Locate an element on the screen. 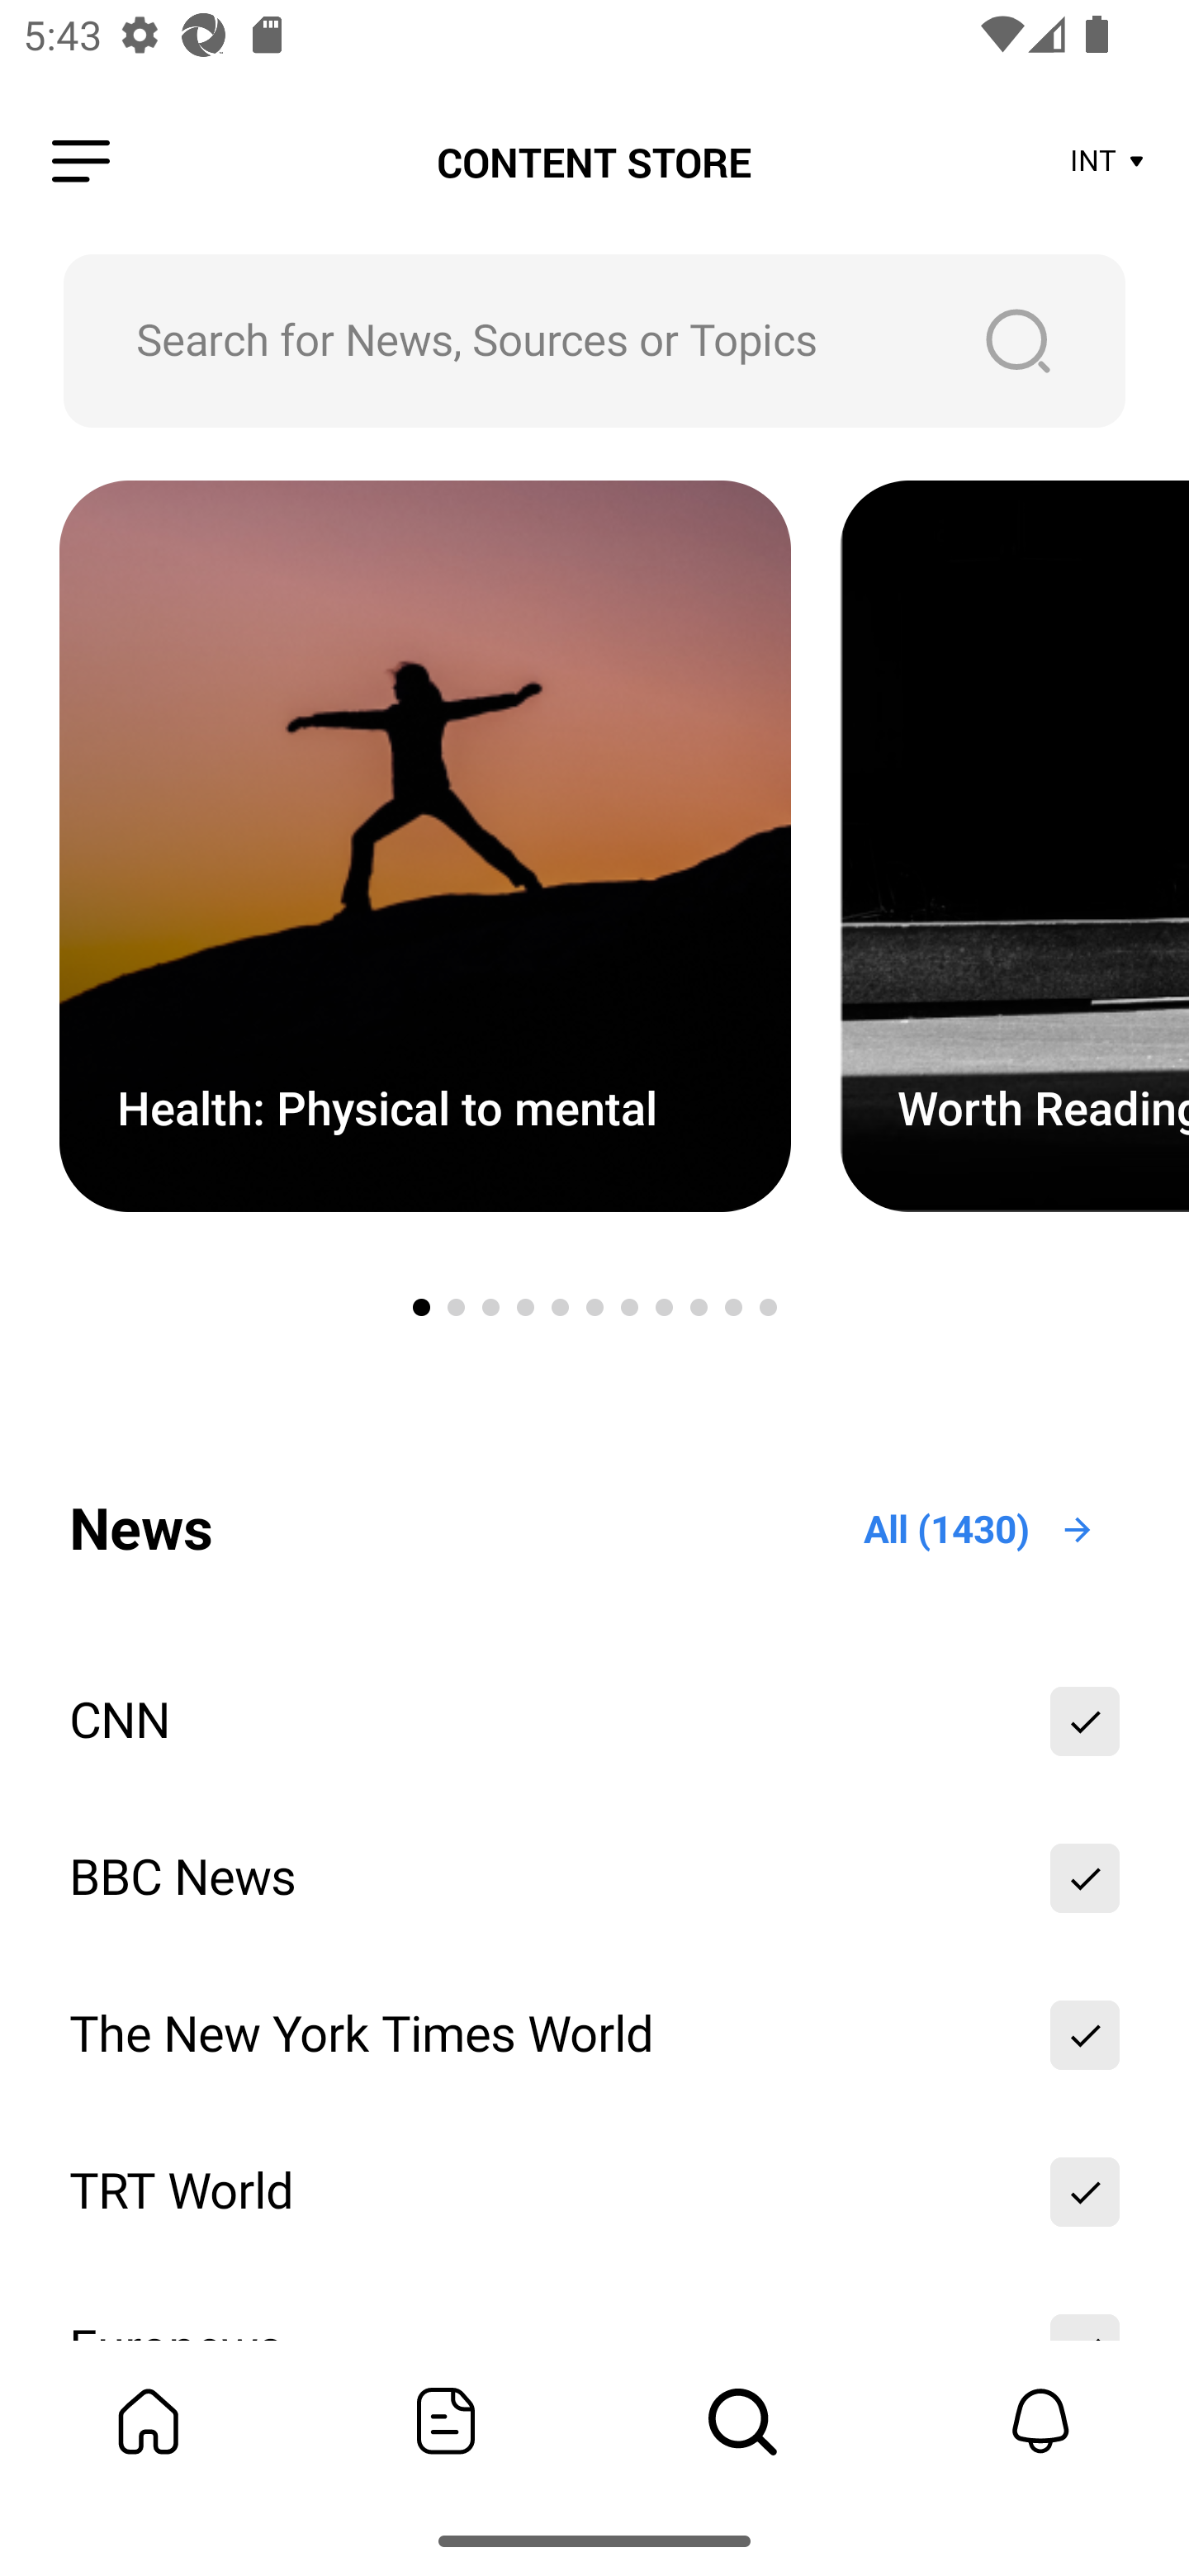 This screenshot has height=2576, width=1189. Add To My Bundle is located at coordinates (1085, 2191).